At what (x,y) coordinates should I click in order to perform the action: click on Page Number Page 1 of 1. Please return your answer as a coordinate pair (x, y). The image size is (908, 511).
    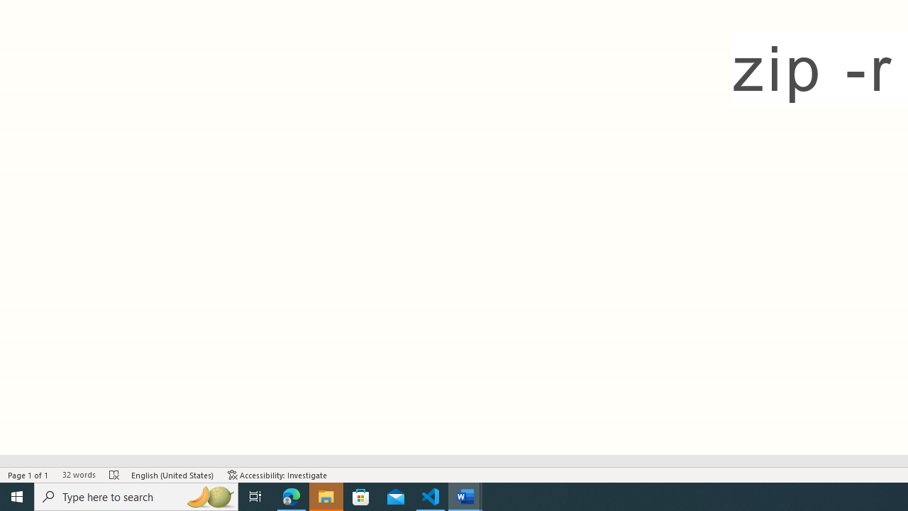
    Looking at the image, I should click on (28, 474).